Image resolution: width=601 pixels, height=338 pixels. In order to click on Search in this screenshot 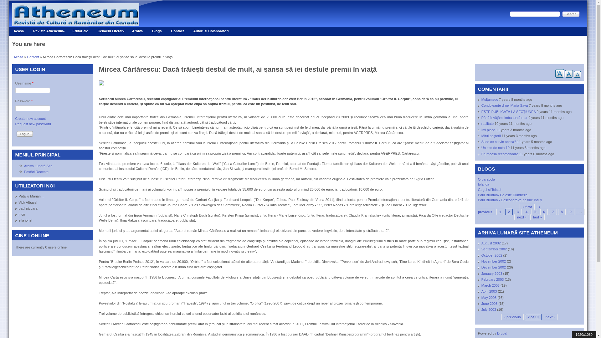, I will do `click(571, 14)`.